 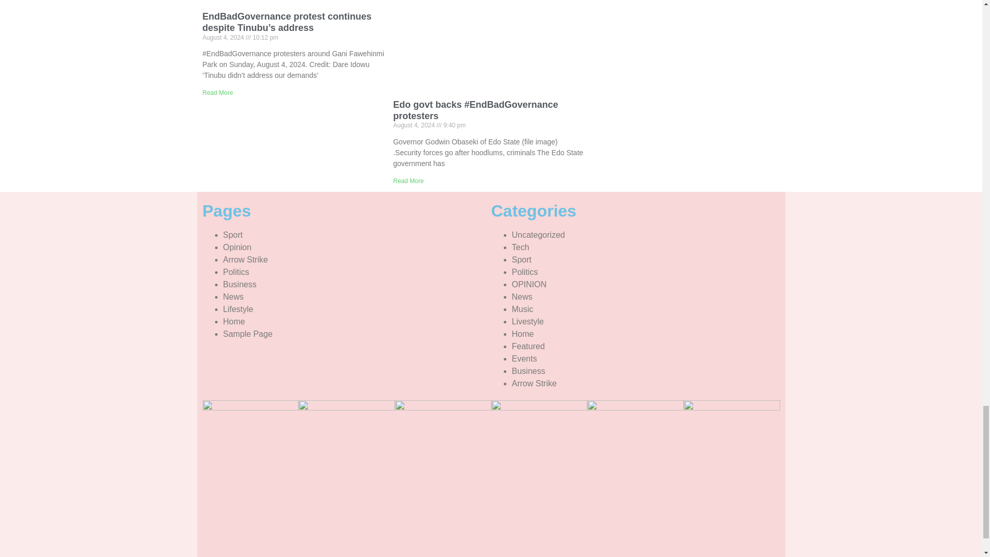 What do you see at coordinates (217, 92) in the screenshot?
I see `Read More` at bounding box center [217, 92].